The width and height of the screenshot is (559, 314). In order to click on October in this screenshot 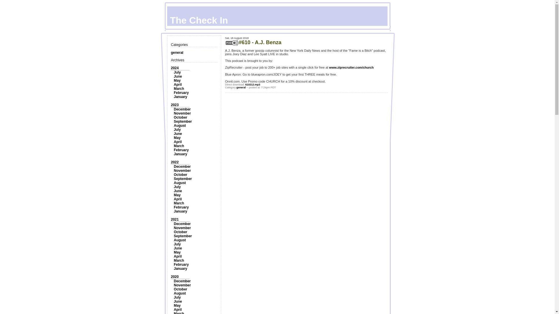, I will do `click(181, 232)`.